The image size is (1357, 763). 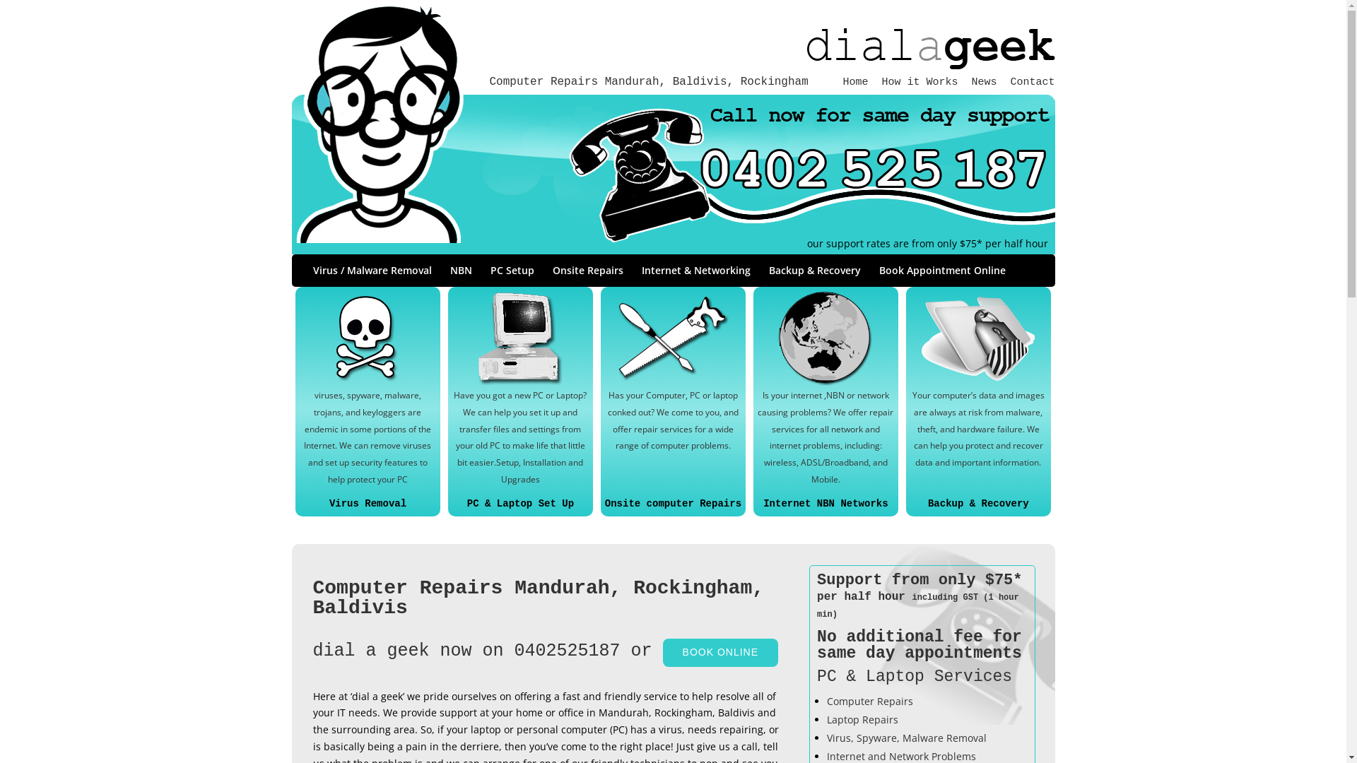 I want to click on viruses, spyware, malware - Mandurah, baldivis, Rockingham, so click(x=368, y=339).